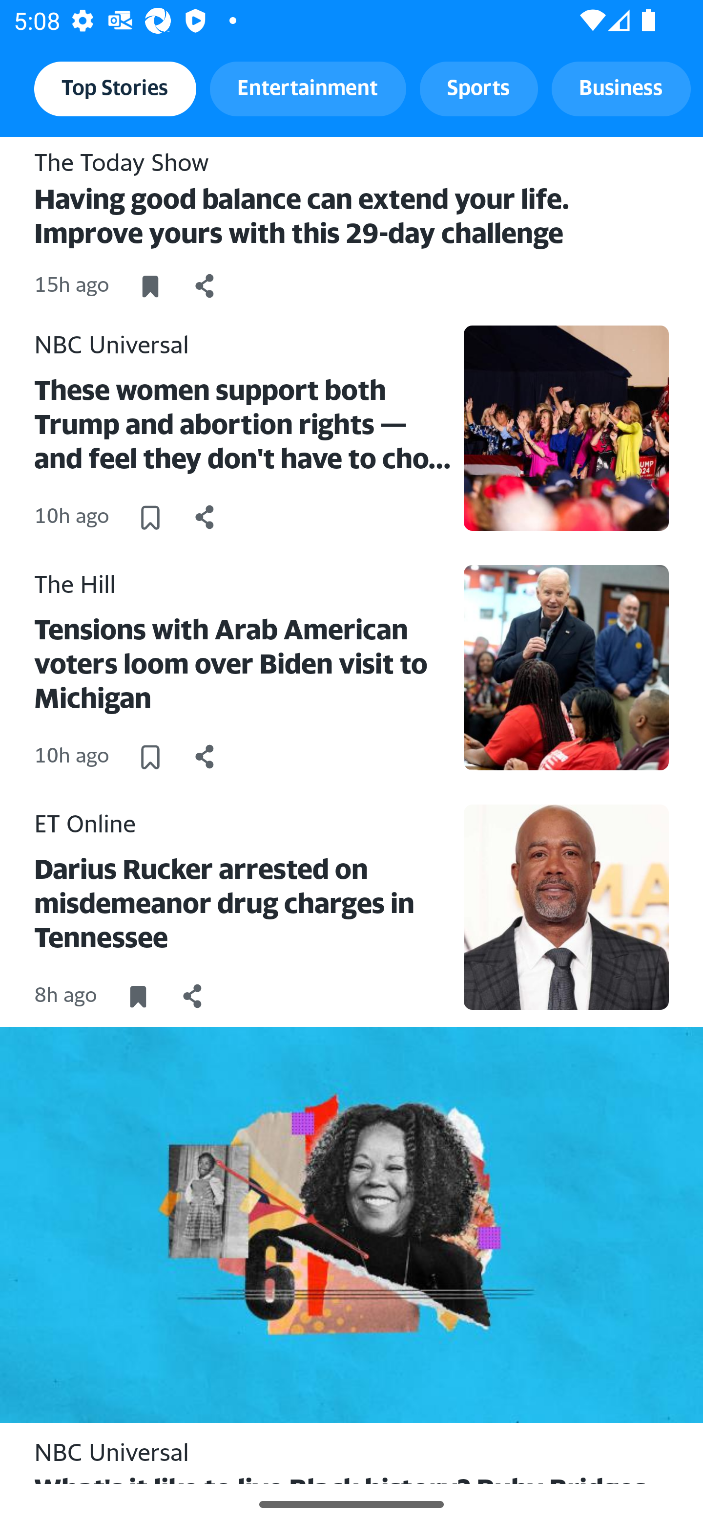  What do you see at coordinates (150, 756) in the screenshot?
I see `Save this article` at bounding box center [150, 756].